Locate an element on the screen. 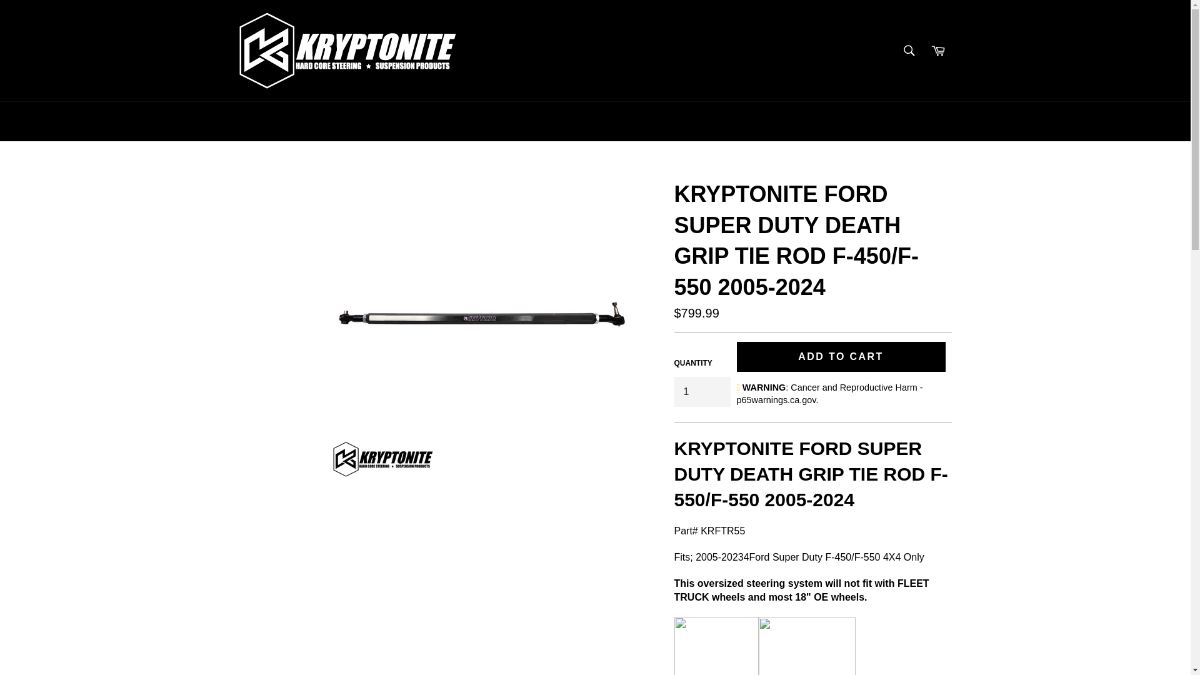  1 is located at coordinates (701, 391).